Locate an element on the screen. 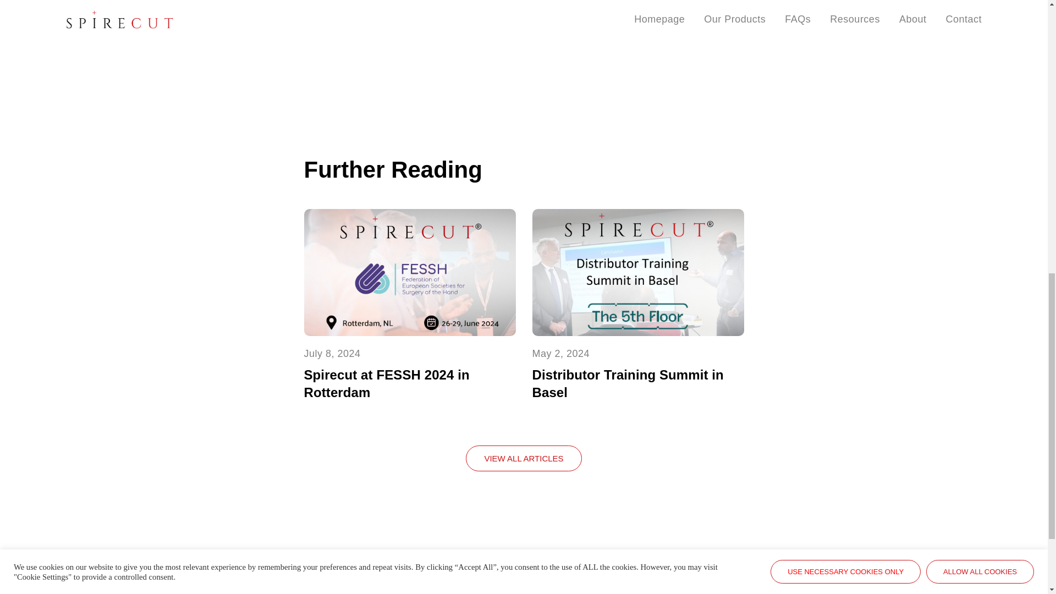  here is located at coordinates (371, 26).